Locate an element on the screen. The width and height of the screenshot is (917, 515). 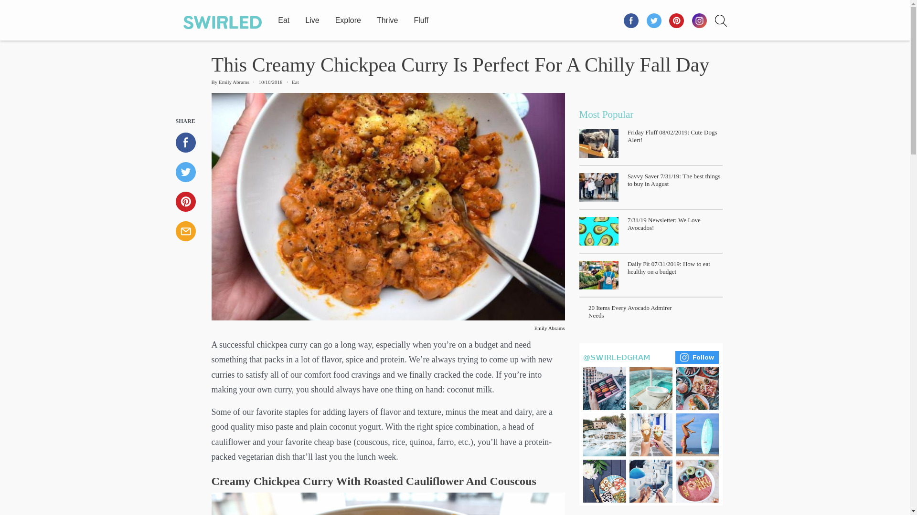
Instagram is located at coordinates (699, 20).